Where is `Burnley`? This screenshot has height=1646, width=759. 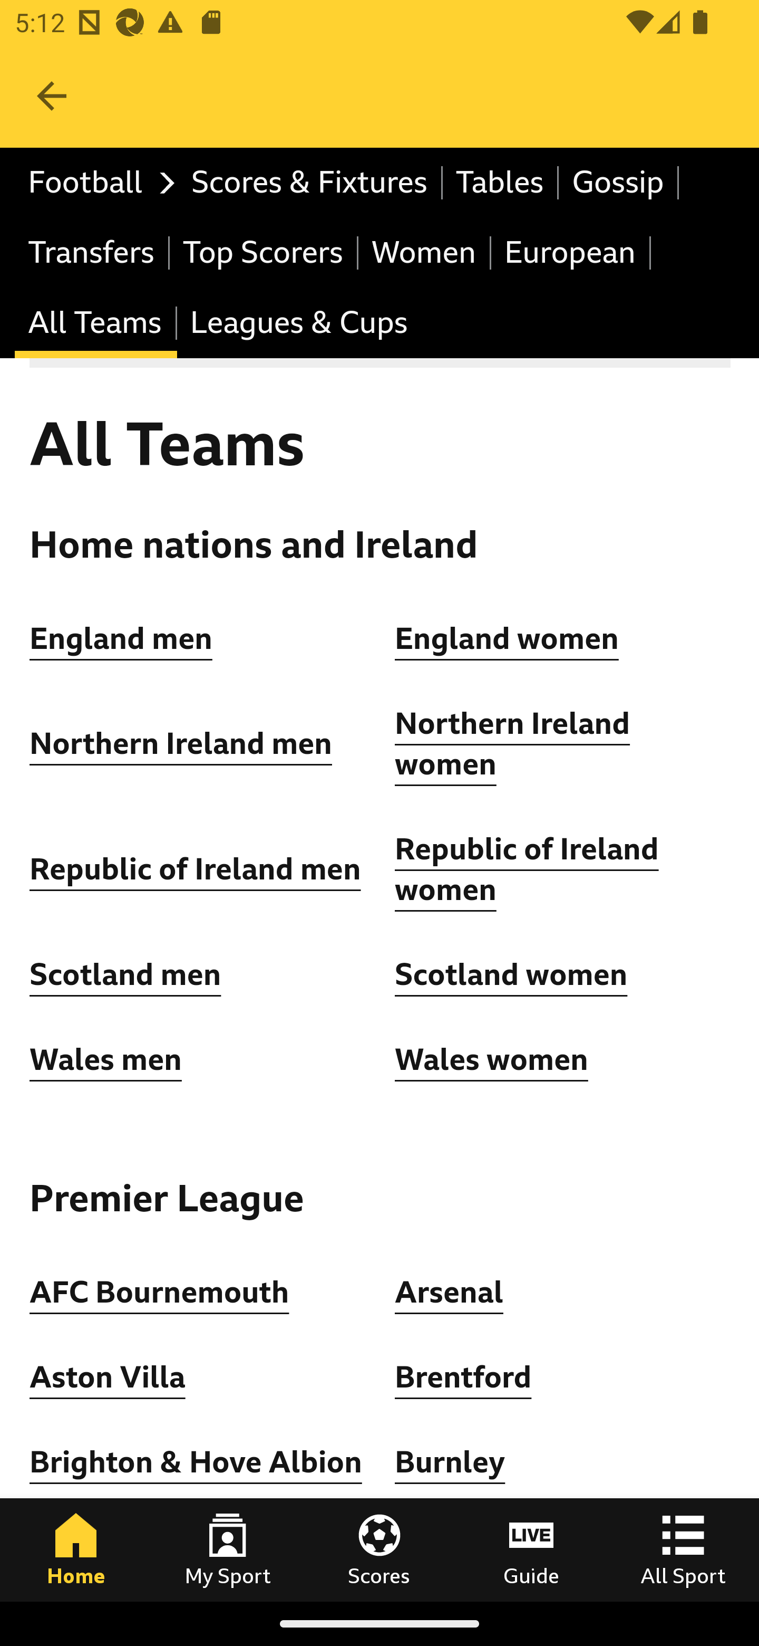 Burnley is located at coordinates (450, 1462).